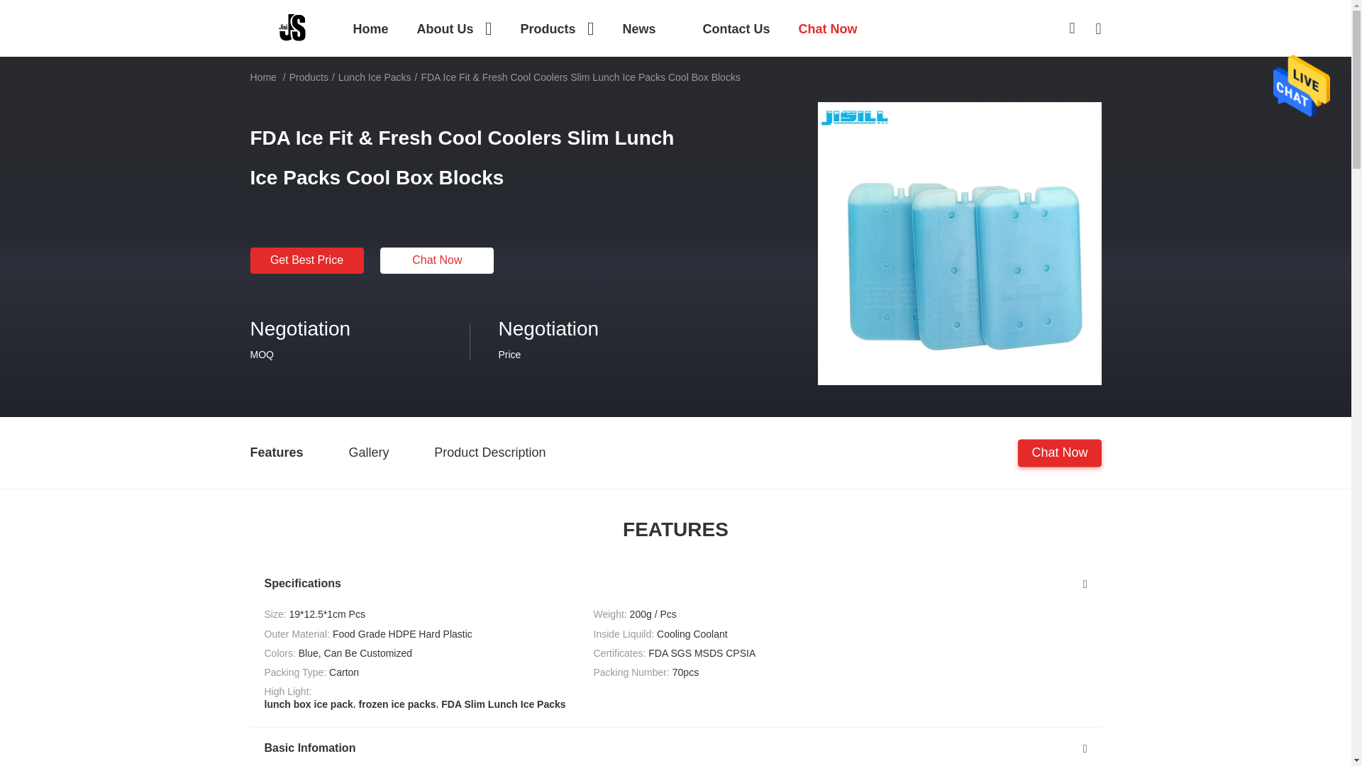 This screenshot has width=1362, height=766. I want to click on Changzhou jisi cold chain technology Co.,ltd, so click(292, 27).